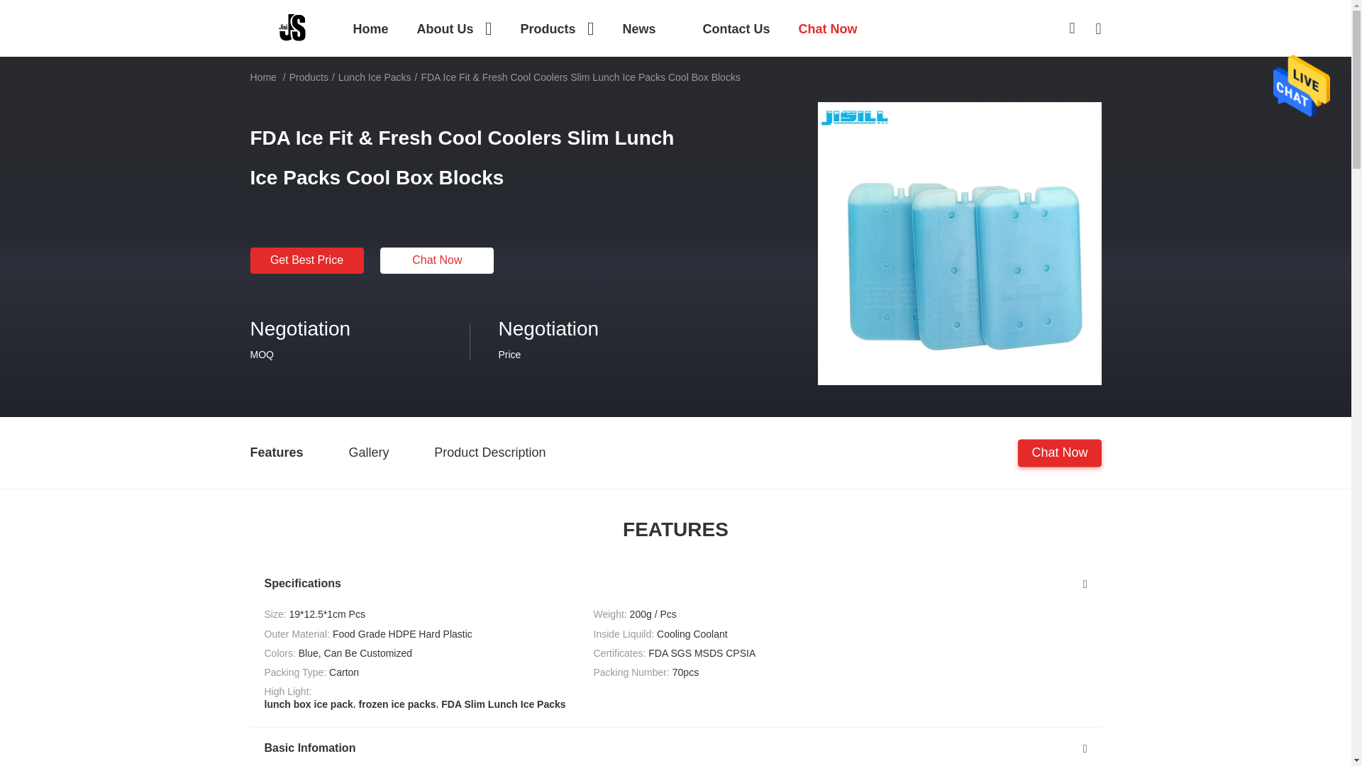 This screenshot has width=1362, height=766. I want to click on Changzhou jisi cold chain technology Co.,ltd, so click(292, 27).